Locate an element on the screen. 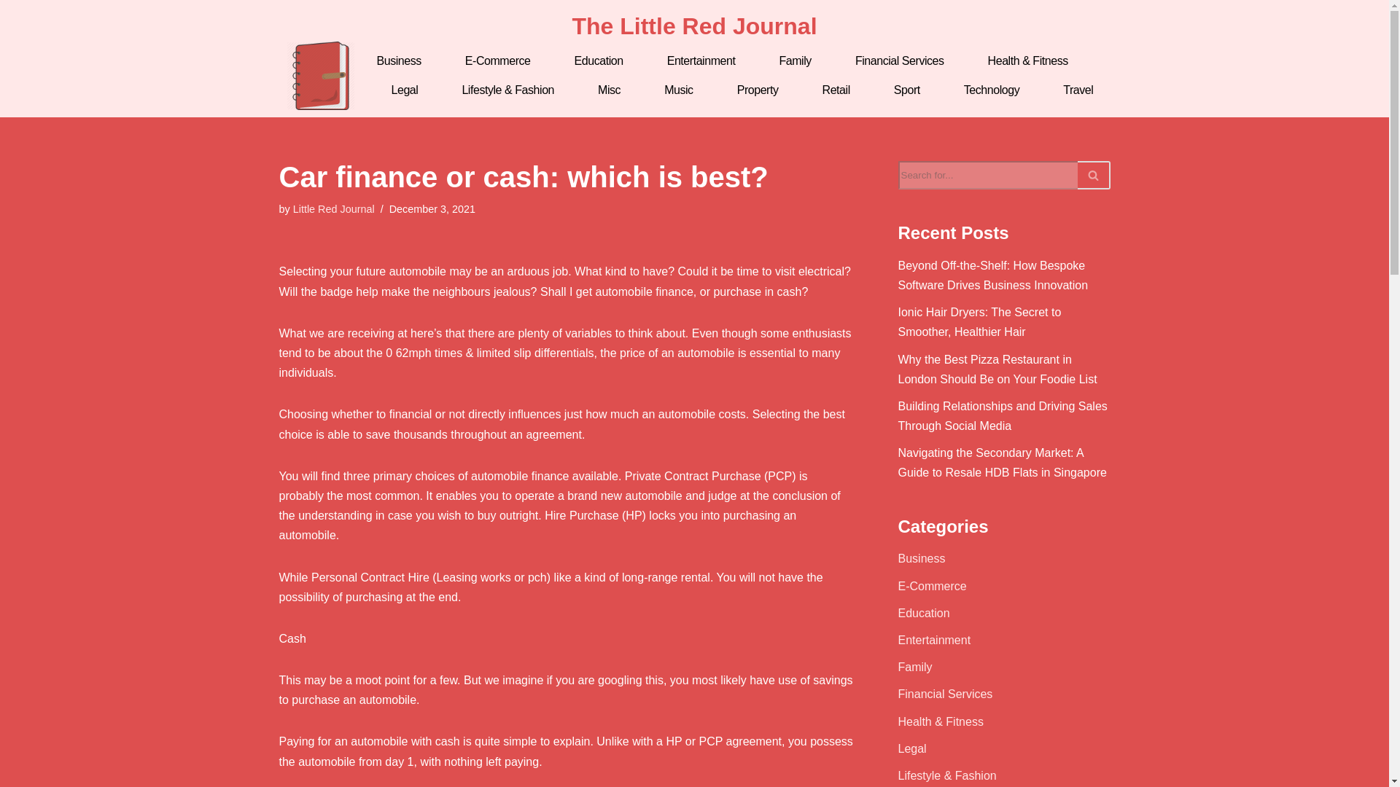 This screenshot has width=1400, height=787. Property is located at coordinates (757, 90).